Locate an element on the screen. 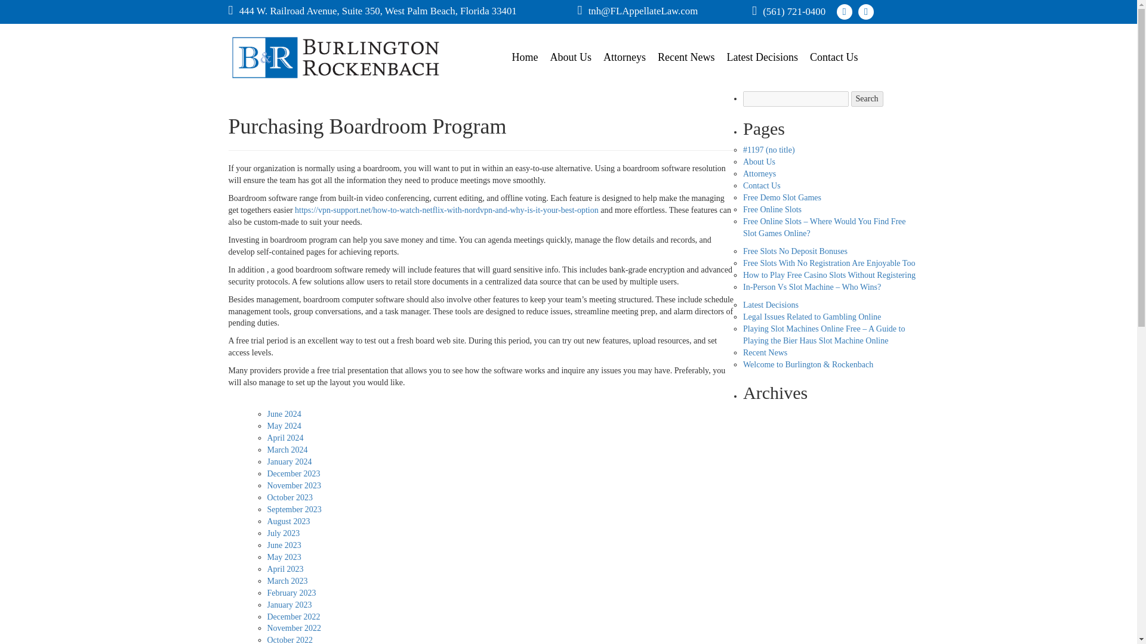 This screenshot has height=644, width=1146. Legal Issues Related to Gambling Online is located at coordinates (812, 316).